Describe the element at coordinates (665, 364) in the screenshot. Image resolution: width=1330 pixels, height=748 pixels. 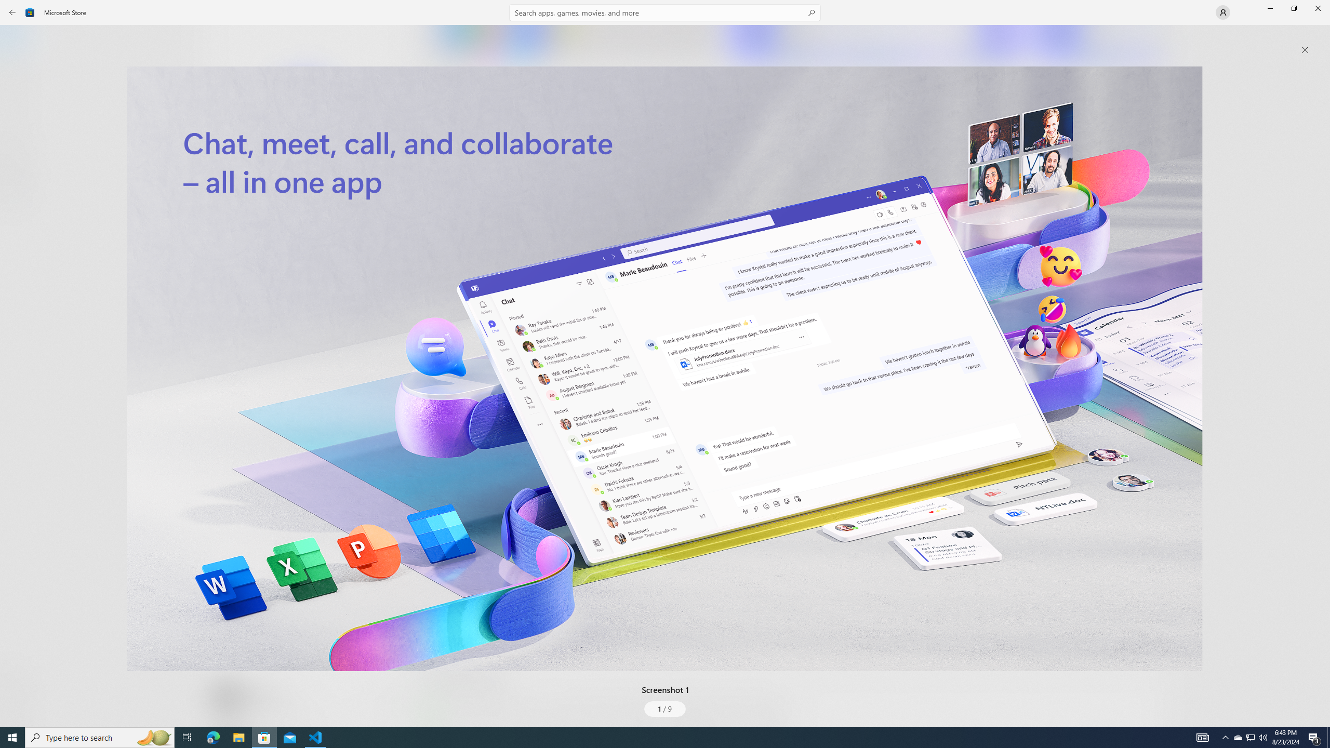
I see `AutomationID: NavigationControl` at that location.